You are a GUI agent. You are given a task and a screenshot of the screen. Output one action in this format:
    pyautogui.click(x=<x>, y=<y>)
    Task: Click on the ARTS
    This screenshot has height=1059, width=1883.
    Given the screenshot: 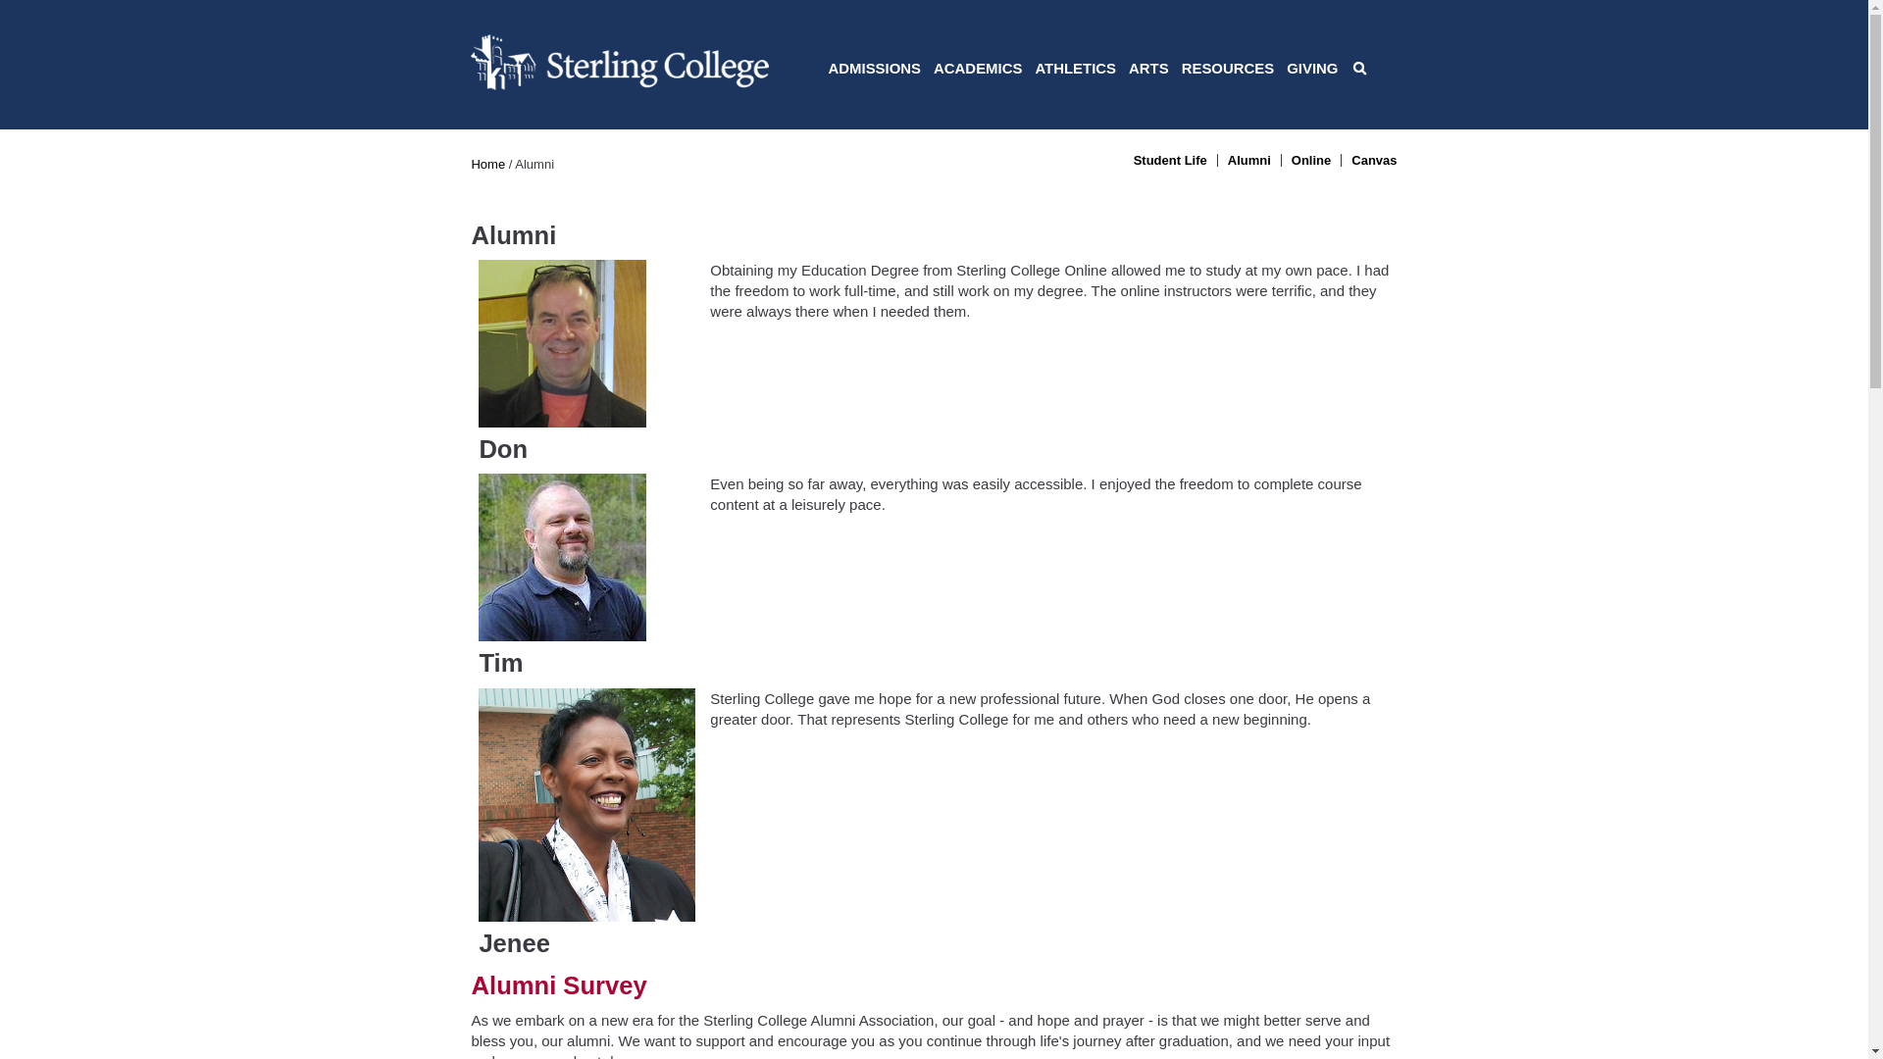 What is the action you would take?
    pyautogui.click(x=1148, y=69)
    